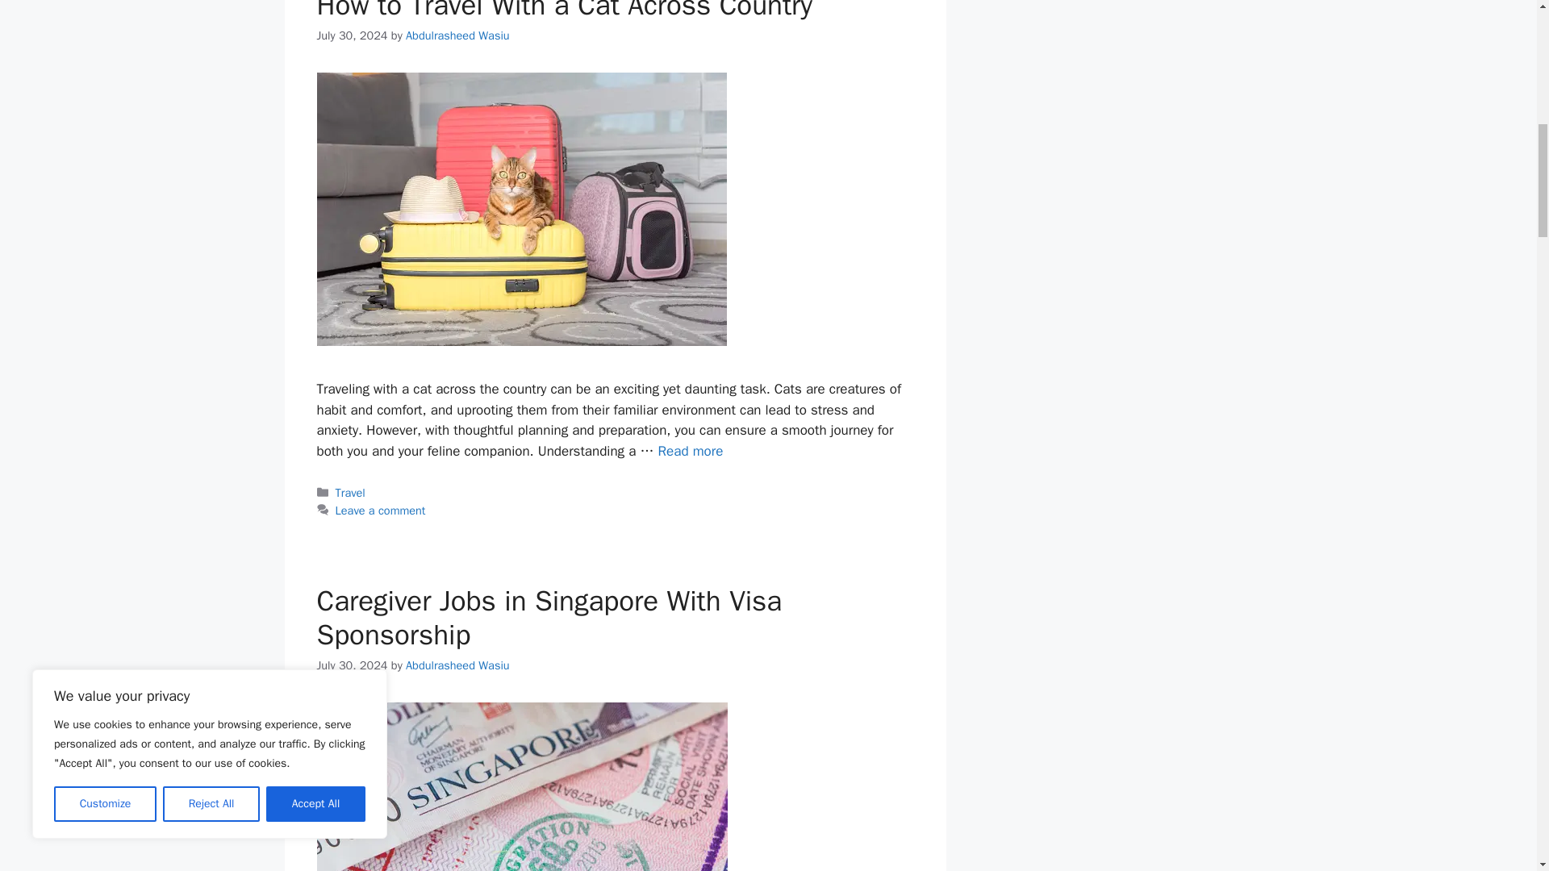  What do you see at coordinates (691, 451) in the screenshot?
I see `How to Travel With a Cat Across Country` at bounding box center [691, 451].